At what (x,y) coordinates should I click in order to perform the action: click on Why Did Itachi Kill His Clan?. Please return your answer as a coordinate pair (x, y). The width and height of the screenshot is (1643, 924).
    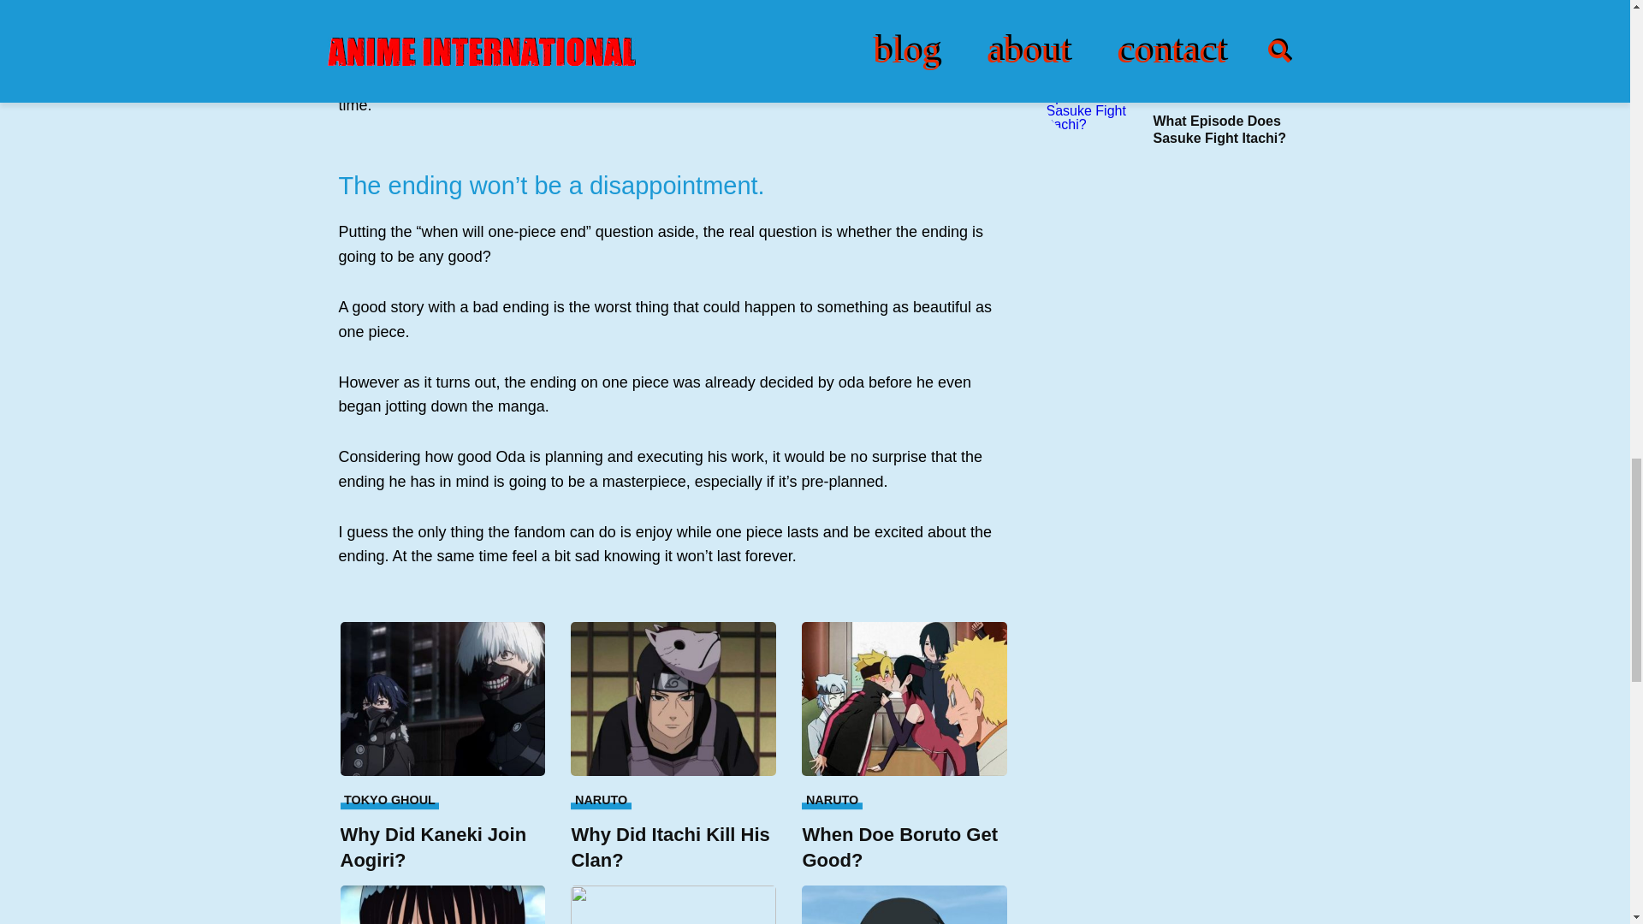
    Looking at the image, I should click on (673, 698).